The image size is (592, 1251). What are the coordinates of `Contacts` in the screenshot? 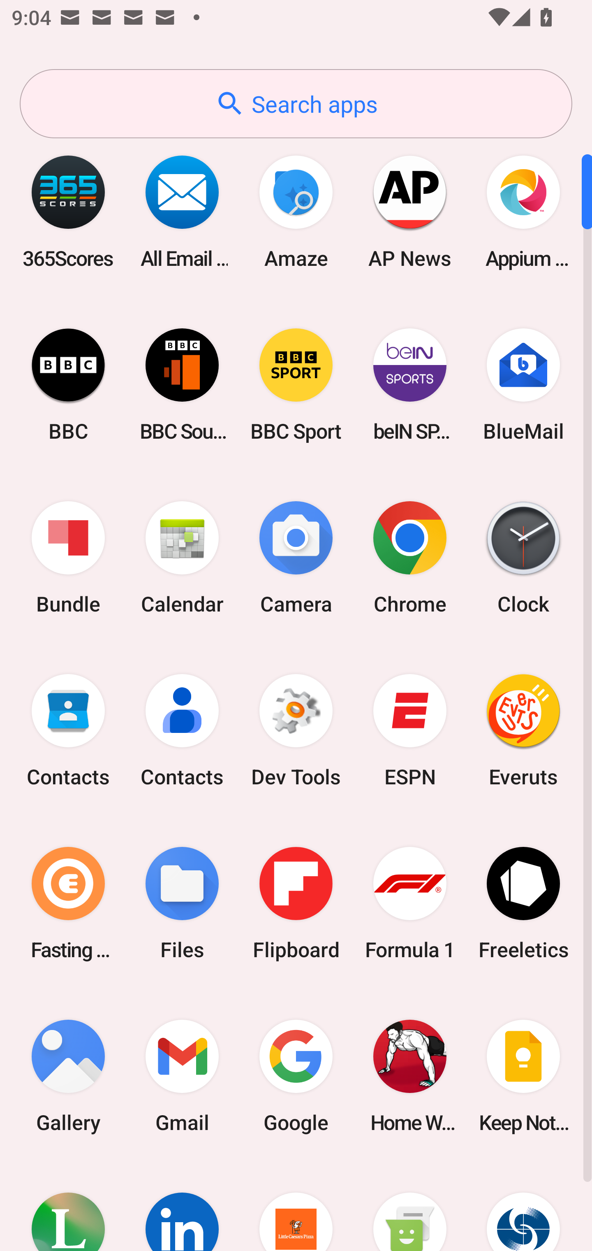 It's located at (182, 730).